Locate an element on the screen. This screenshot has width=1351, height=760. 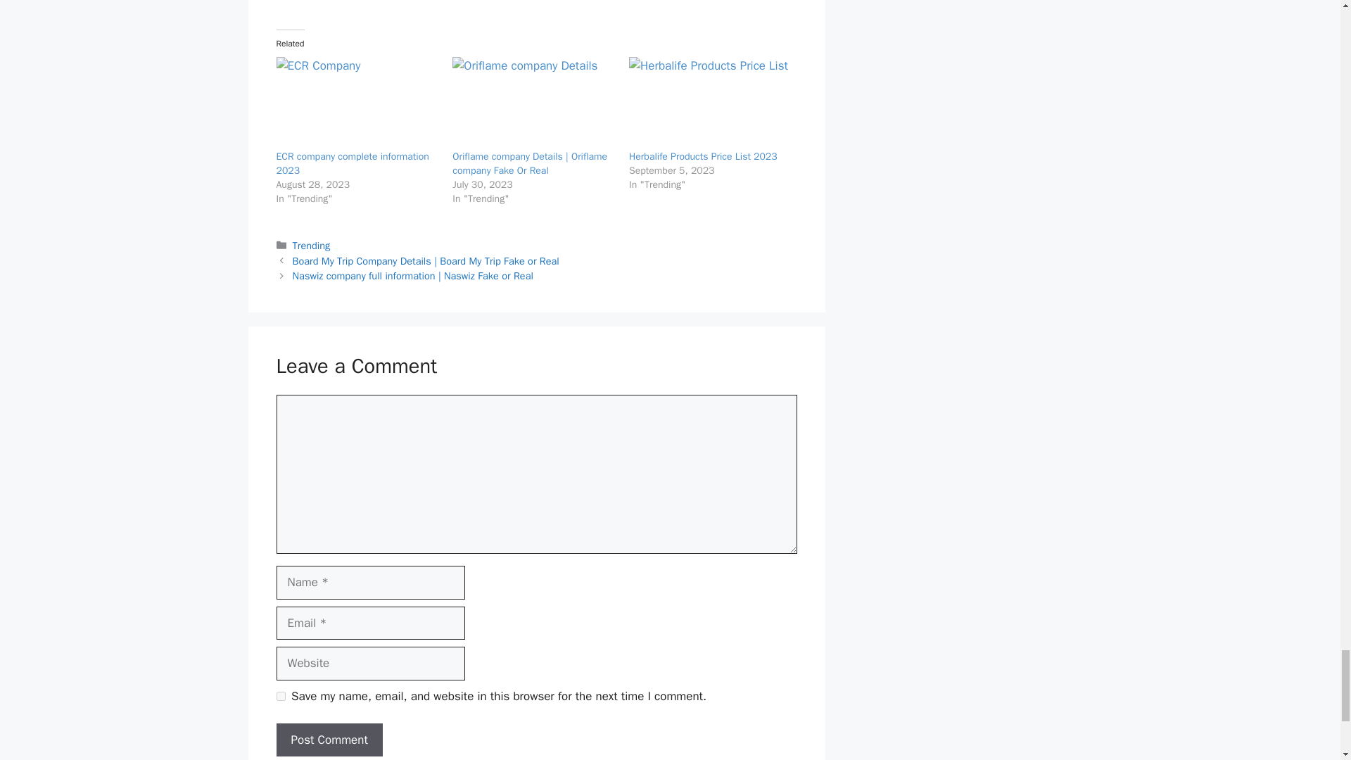
yes is located at coordinates (280, 695).